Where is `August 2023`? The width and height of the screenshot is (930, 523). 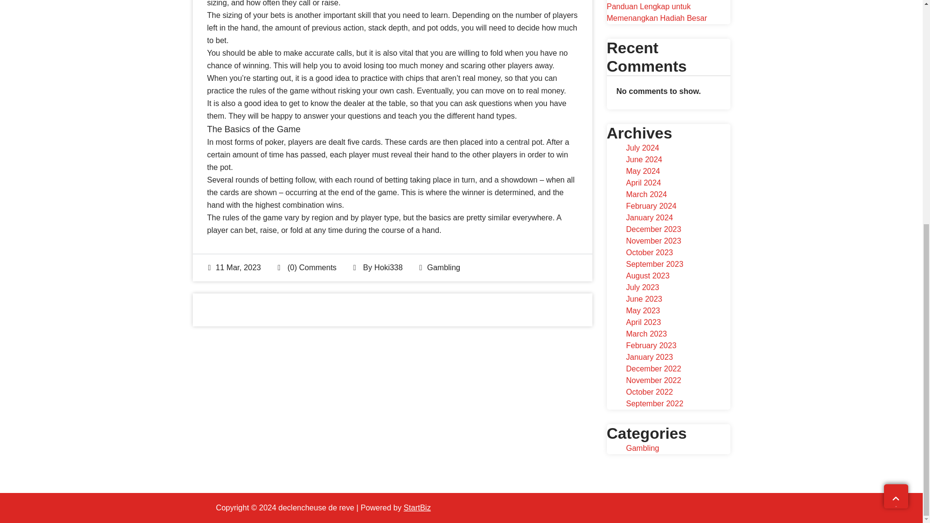 August 2023 is located at coordinates (648, 275).